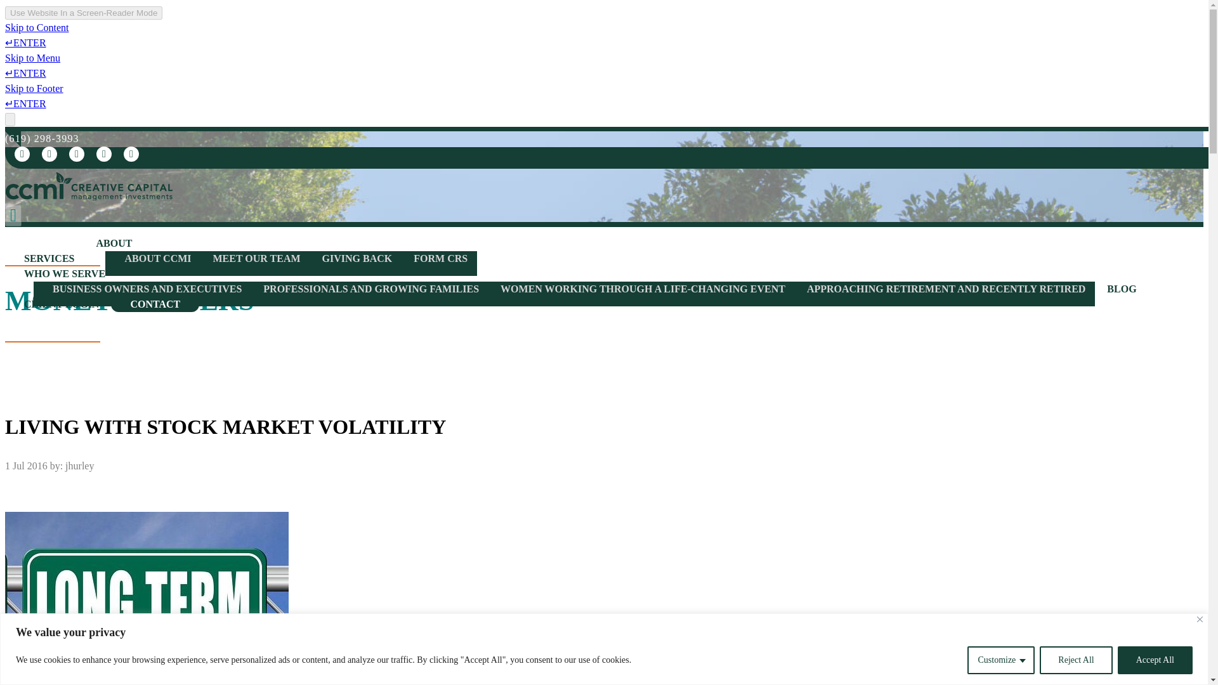 This screenshot has height=685, width=1218. What do you see at coordinates (256, 258) in the screenshot?
I see `MEET OUR TEAM` at bounding box center [256, 258].